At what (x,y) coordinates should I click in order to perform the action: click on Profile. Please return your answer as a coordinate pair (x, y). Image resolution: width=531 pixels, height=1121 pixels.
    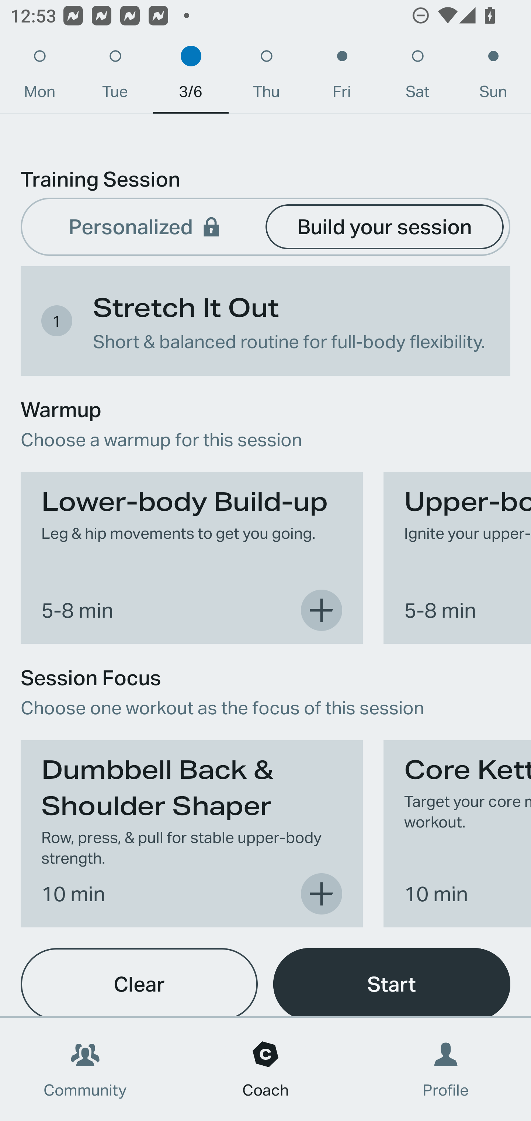
    Looking at the image, I should click on (446, 1069).